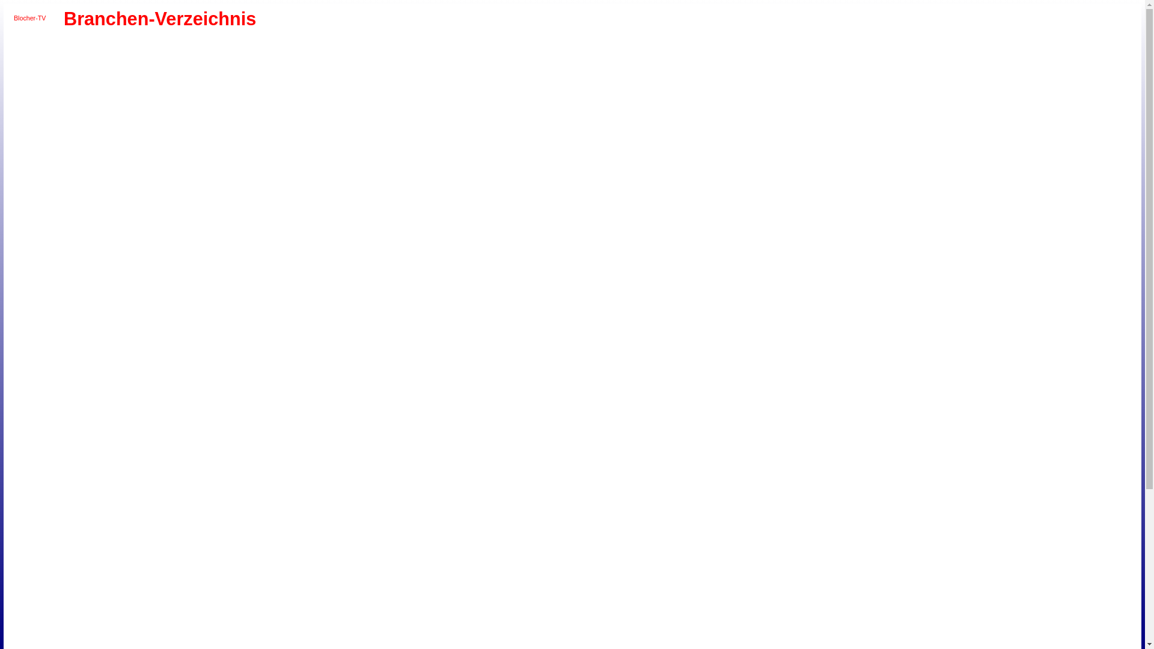 The width and height of the screenshot is (1154, 649). Describe the element at coordinates (308, 435) in the screenshot. I see `La Torre  Lyss Restaurant ` at that location.